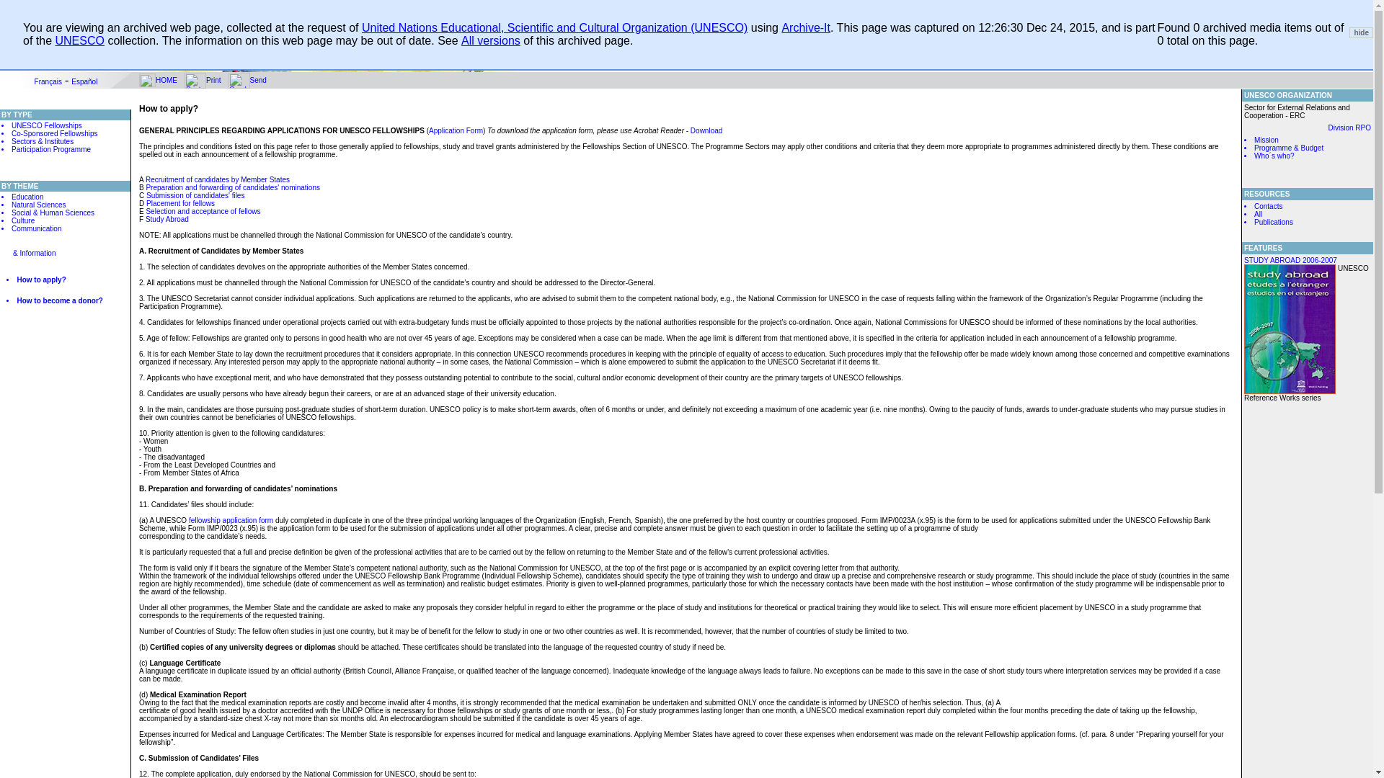 The width and height of the screenshot is (1384, 778). I want to click on Placement for fellows, so click(180, 203).